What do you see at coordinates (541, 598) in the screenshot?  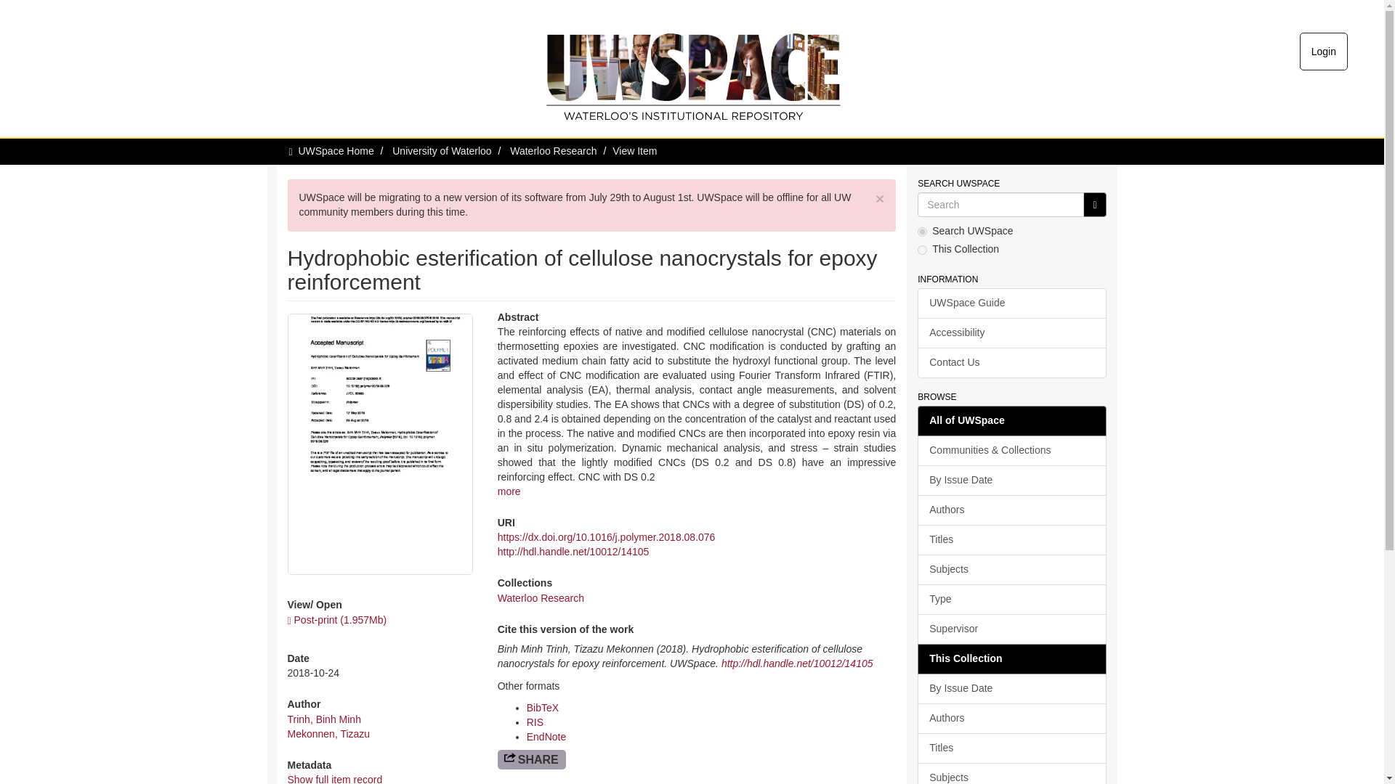 I see `Waterloo Research` at bounding box center [541, 598].